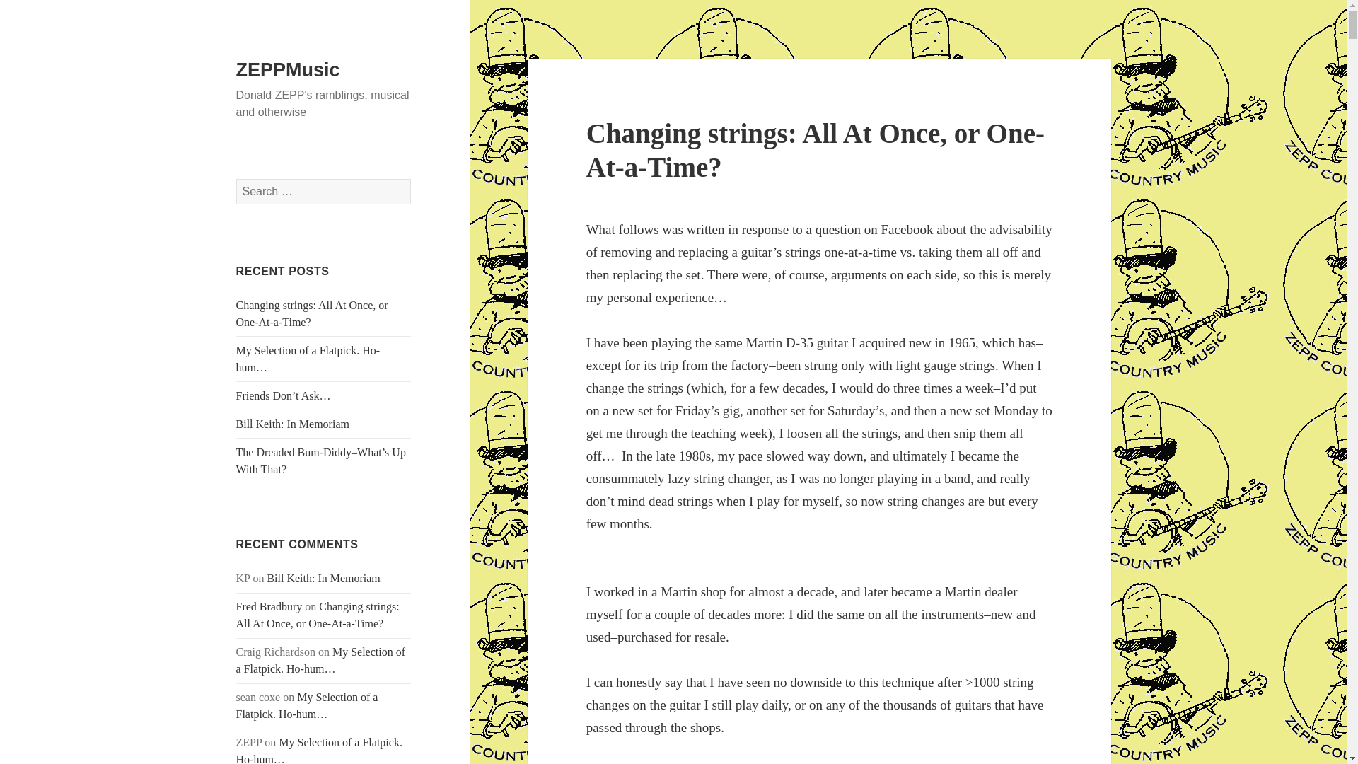  Describe the element at coordinates (318, 614) in the screenshot. I see `Changing strings: All At Once, or One-At-a-Time?` at that location.